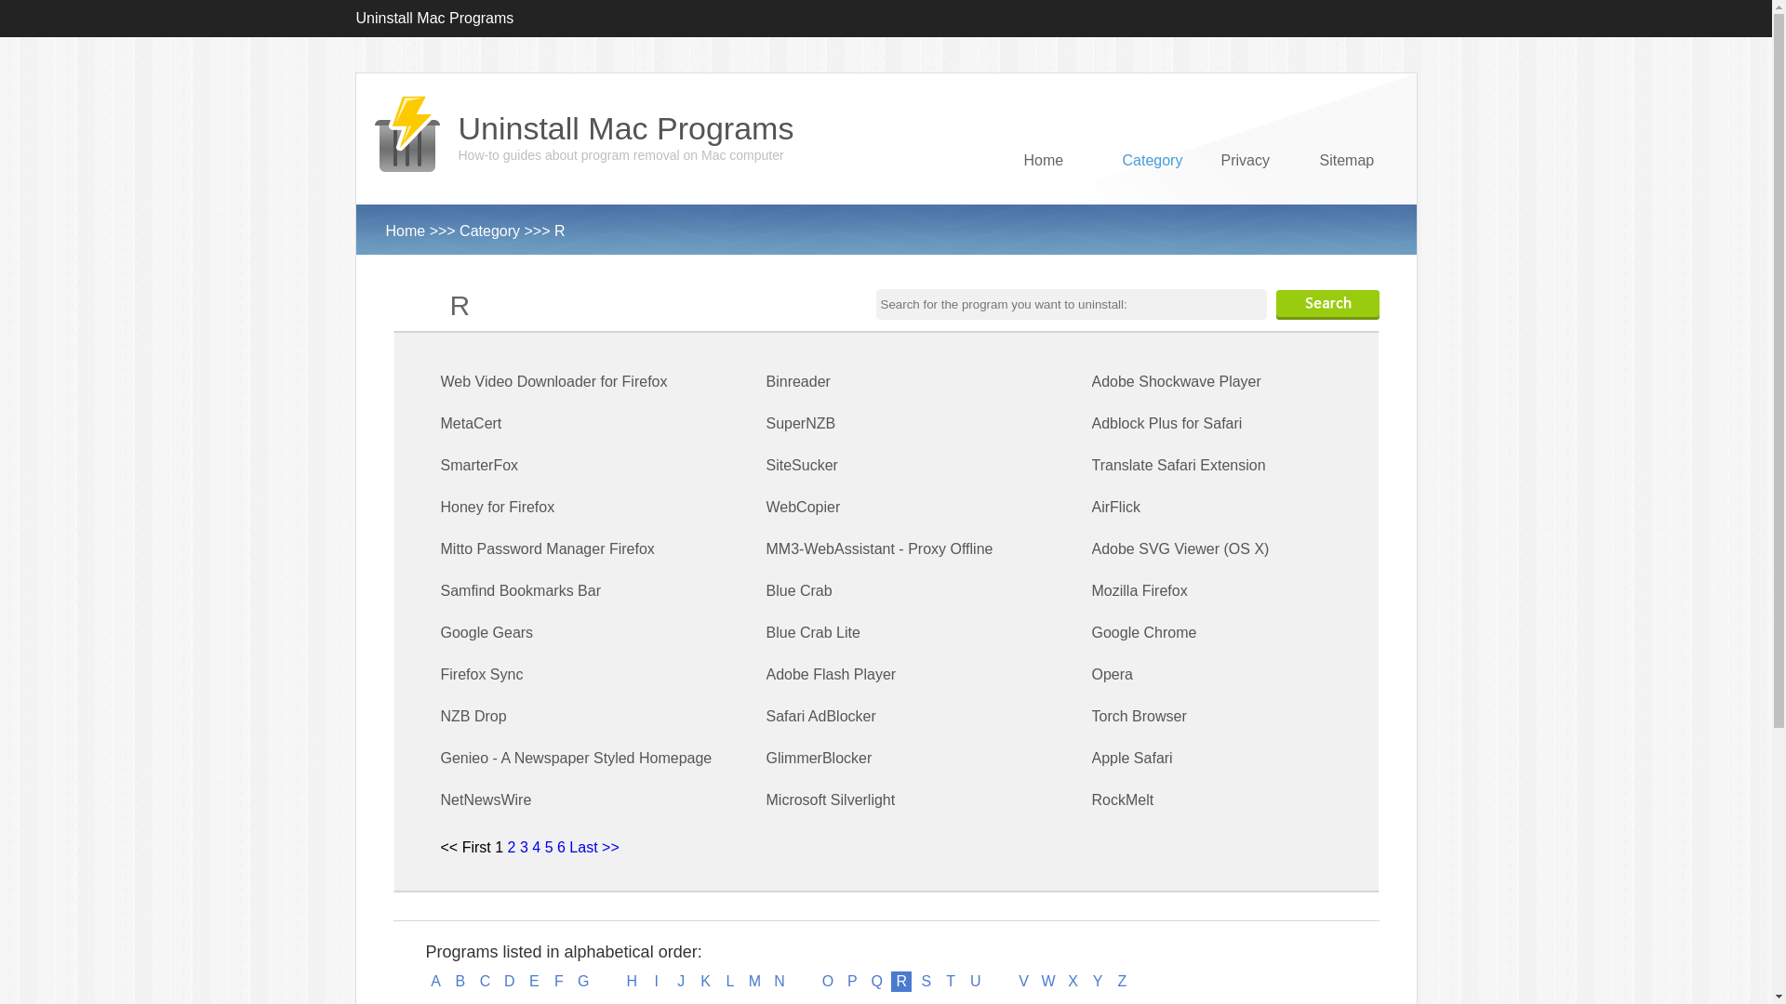  I want to click on Q, so click(877, 982).